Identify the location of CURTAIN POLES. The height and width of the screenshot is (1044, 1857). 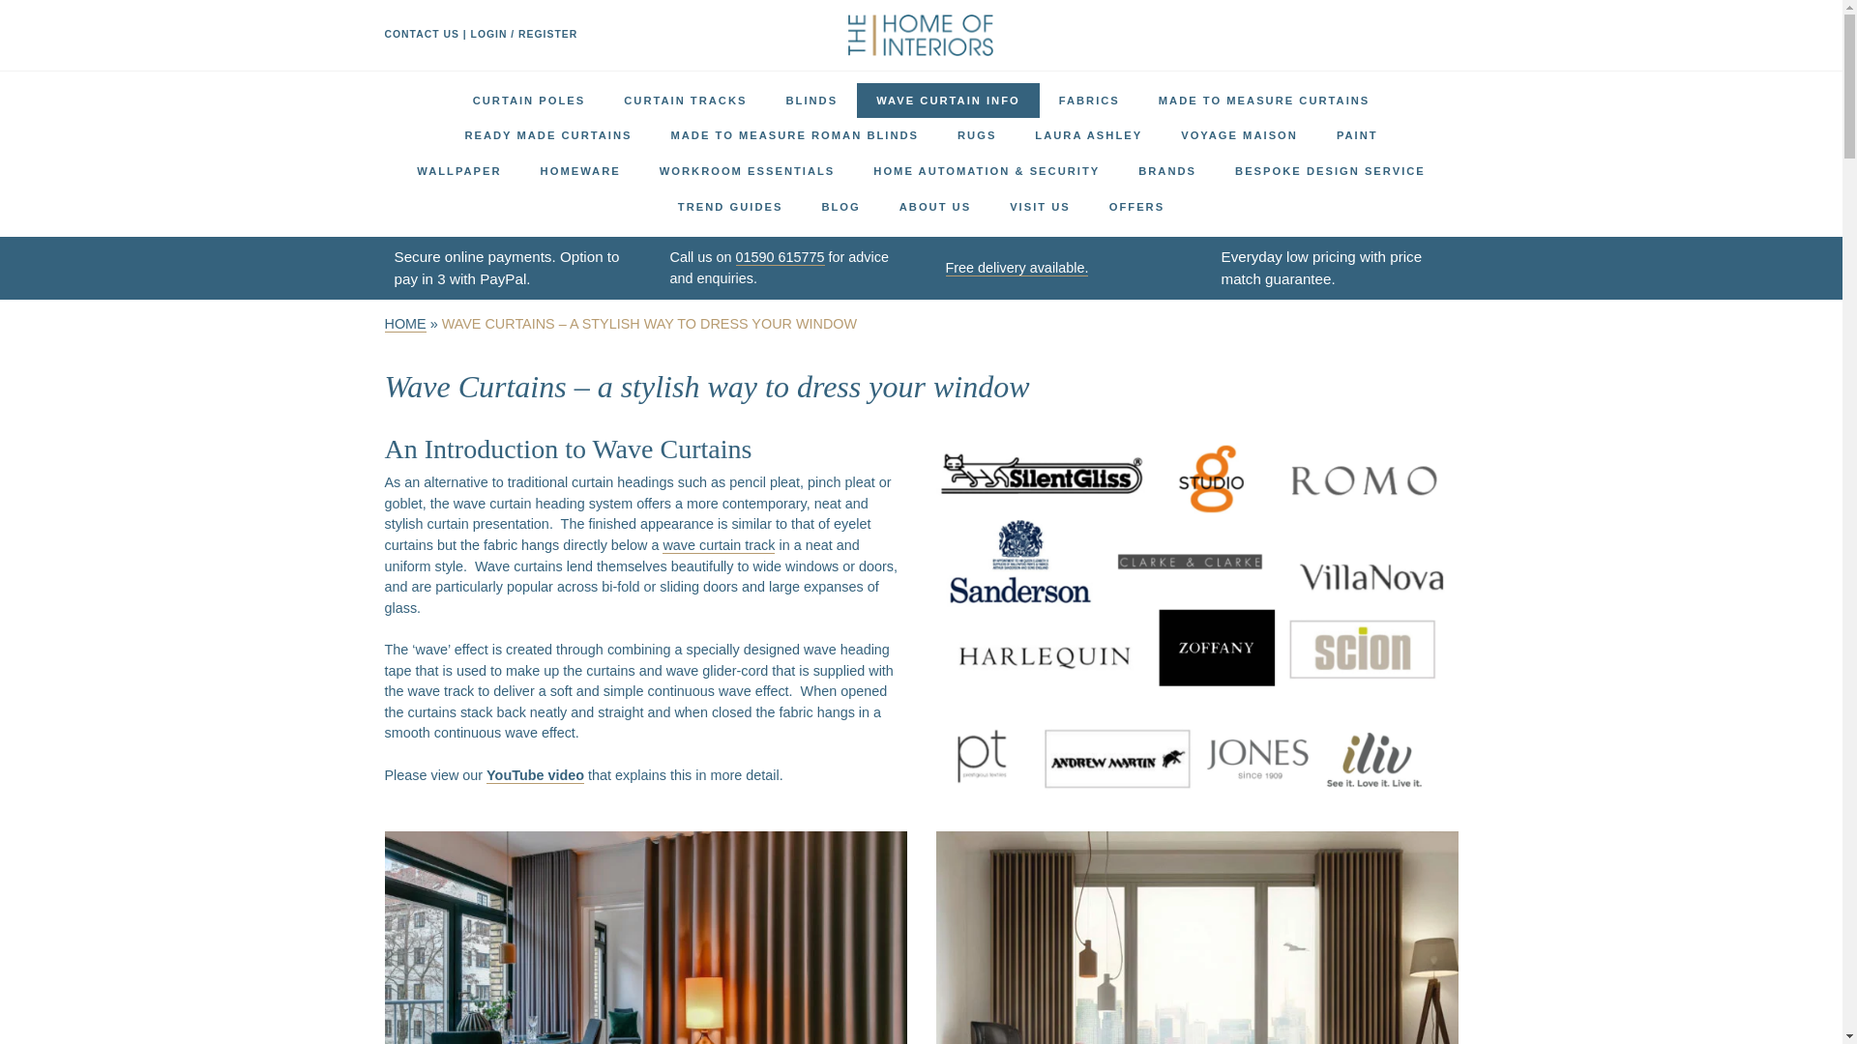
(528, 101).